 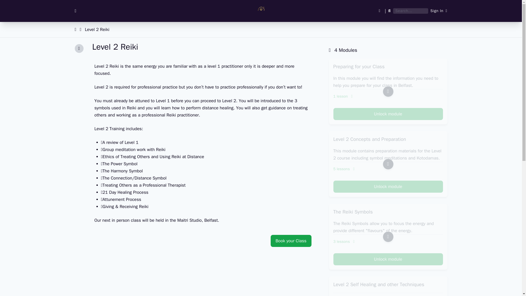 What do you see at coordinates (388, 242) in the screenshot?
I see `3 lessons` at bounding box center [388, 242].